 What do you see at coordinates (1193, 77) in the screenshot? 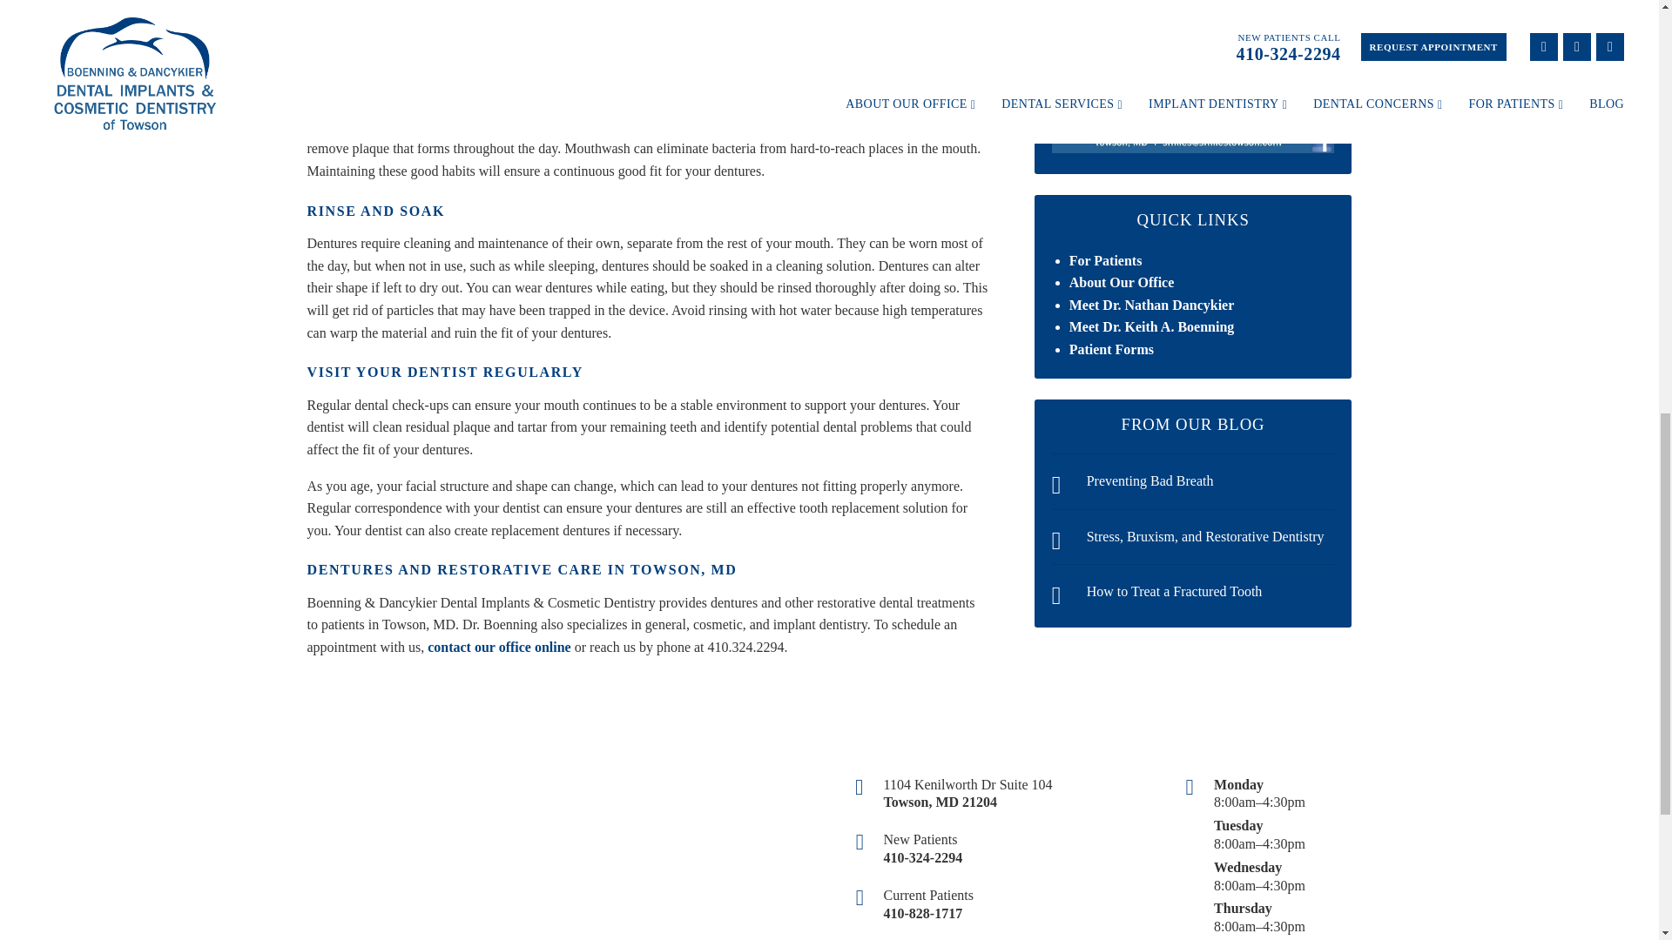
I see `Baltimore's Top Dentist 2022` at bounding box center [1193, 77].